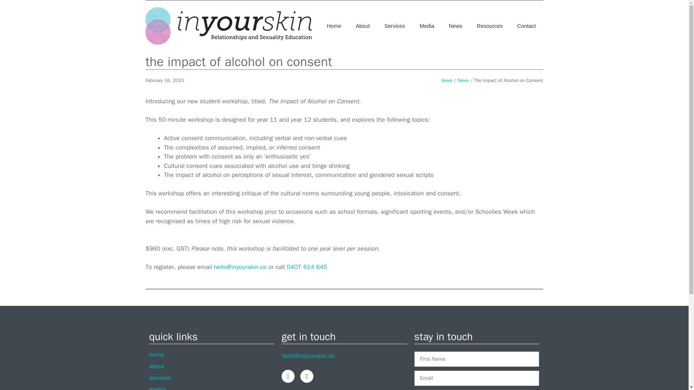  I want to click on News, so click(463, 80).